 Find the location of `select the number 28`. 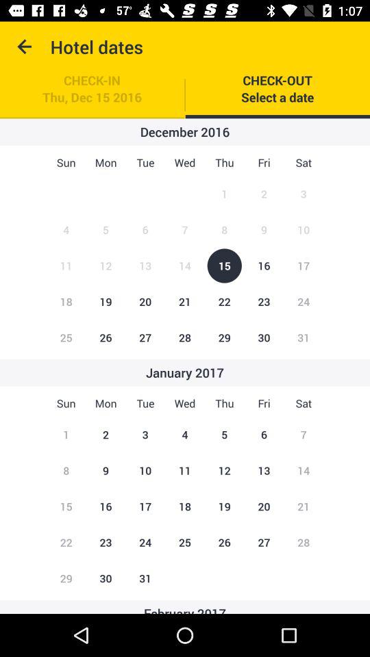

select the number 28 is located at coordinates (185, 337).